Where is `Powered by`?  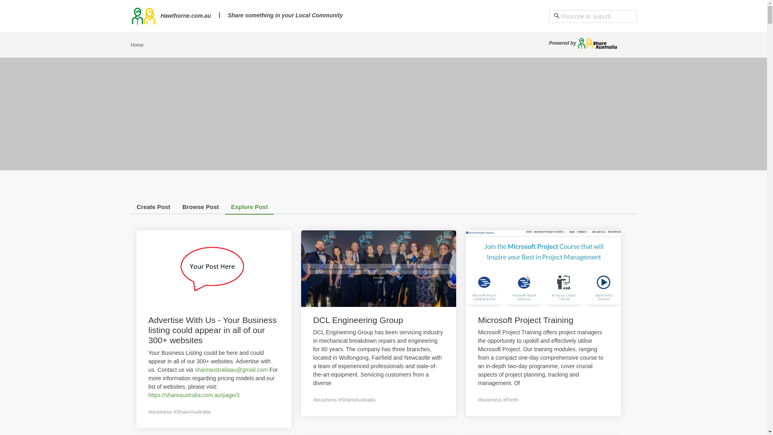 Powered by is located at coordinates (584, 43).